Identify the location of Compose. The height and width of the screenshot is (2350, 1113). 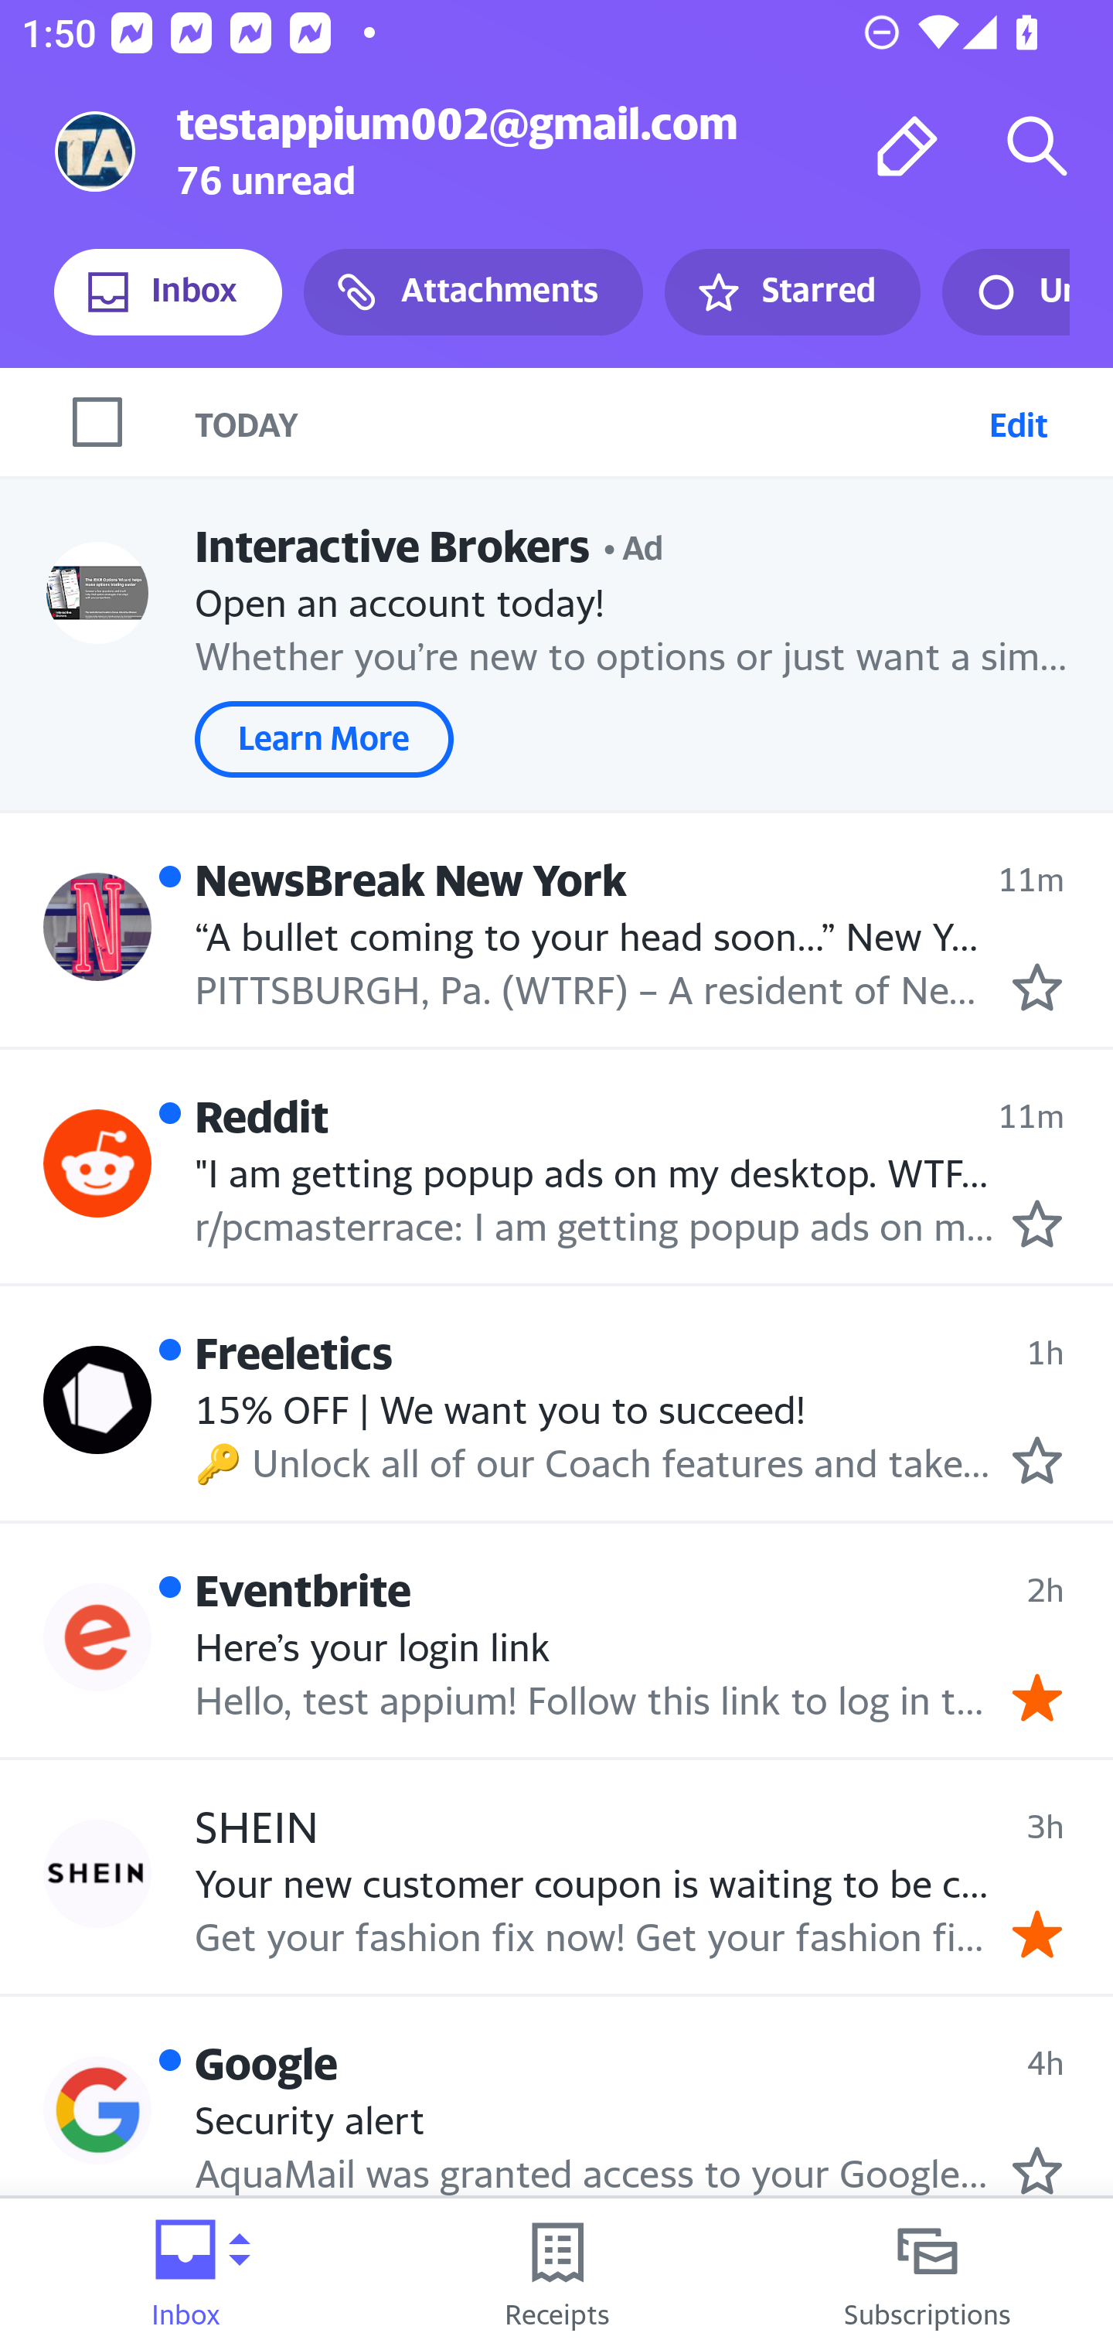
(907, 145).